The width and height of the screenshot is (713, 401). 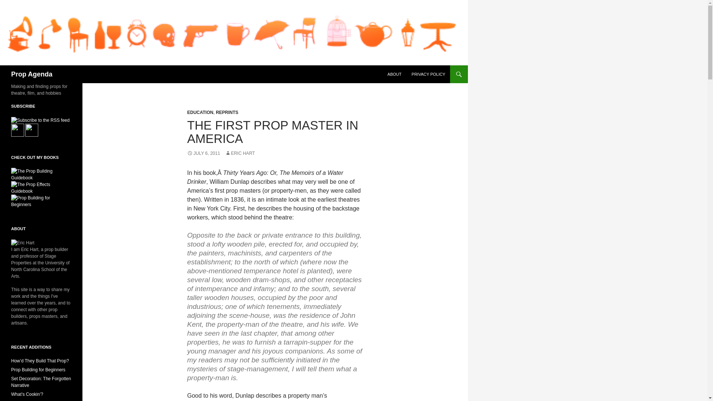 I want to click on JULY 6, 2011, so click(x=204, y=153).